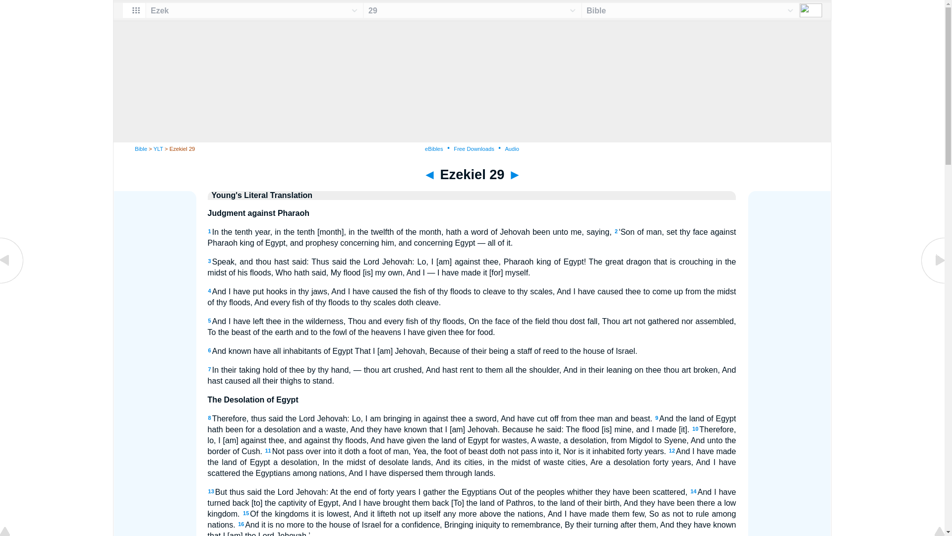 The image size is (952, 536). I want to click on Bible, so click(141, 148).